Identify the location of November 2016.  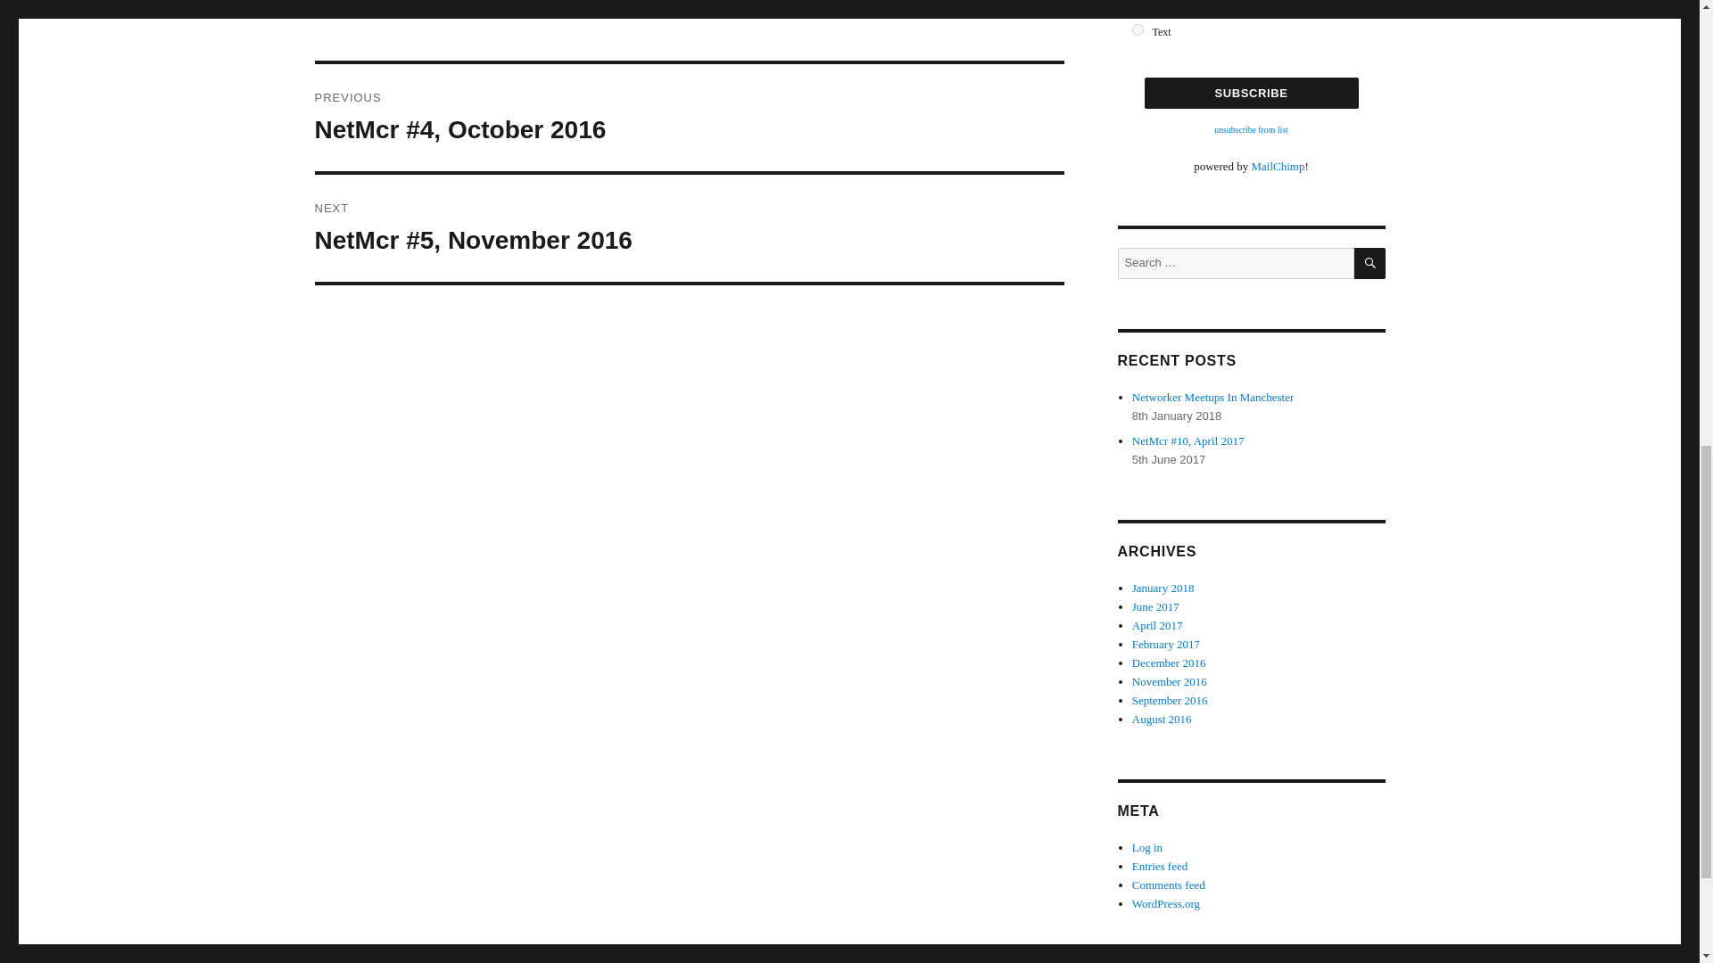
(1170, 681).